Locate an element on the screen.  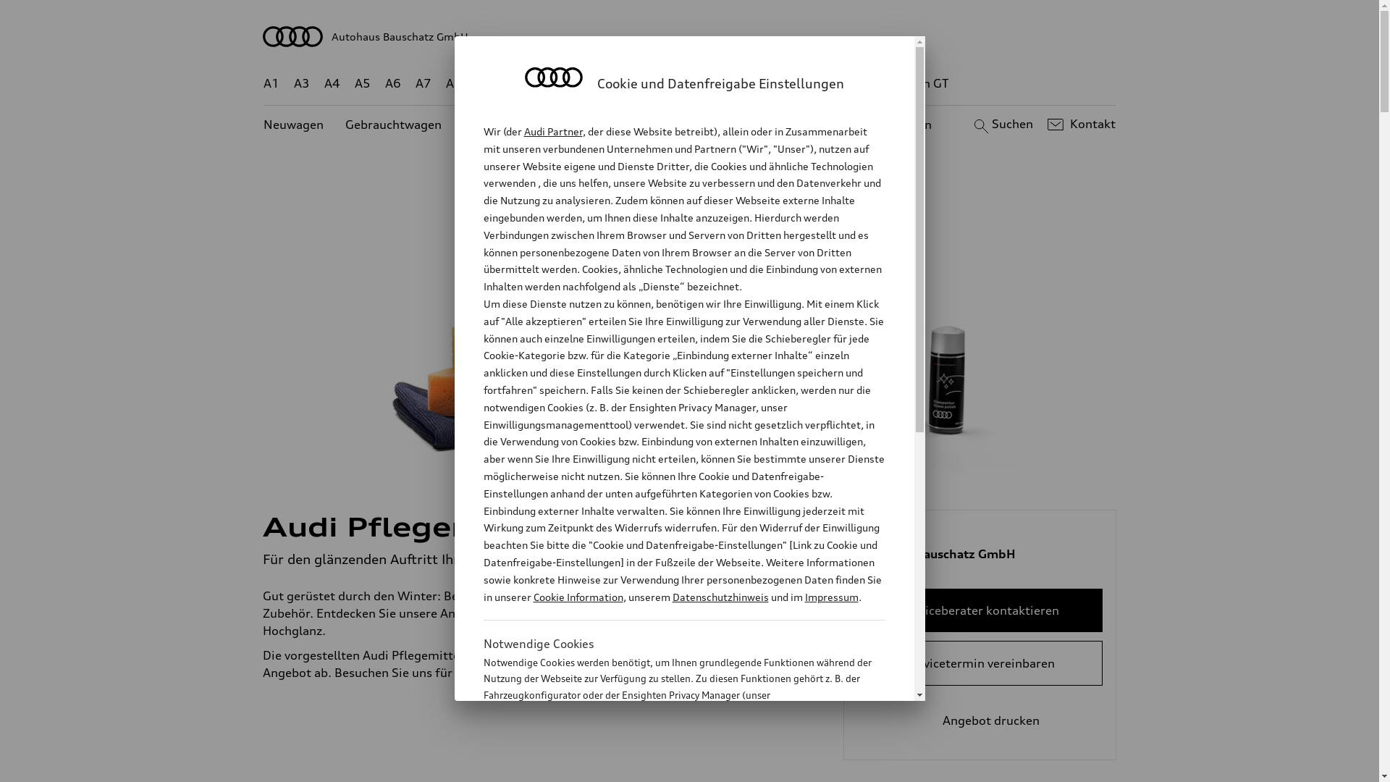
Angebot drucken is located at coordinates (980, 720).